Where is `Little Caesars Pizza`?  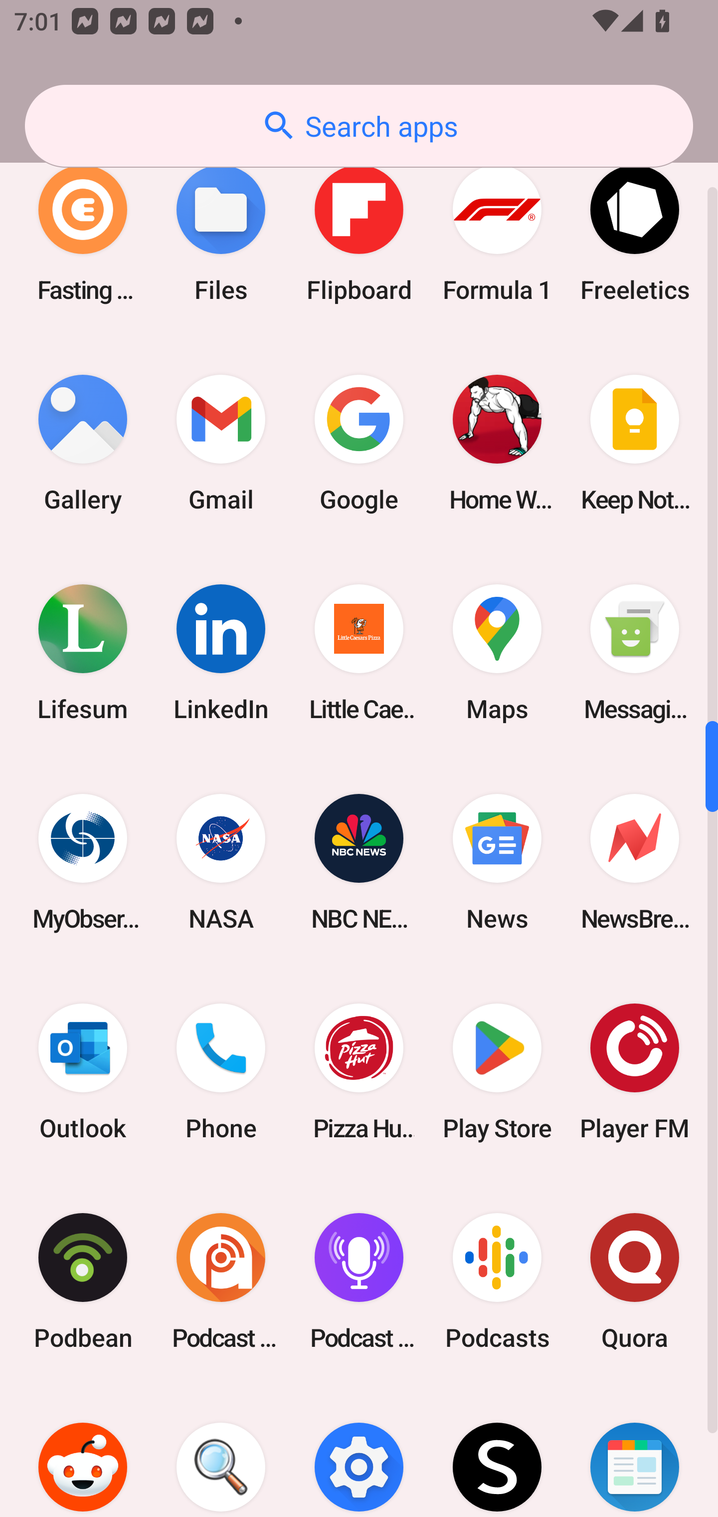 Little Caesars Pizza is located at coordinates (359, 652).